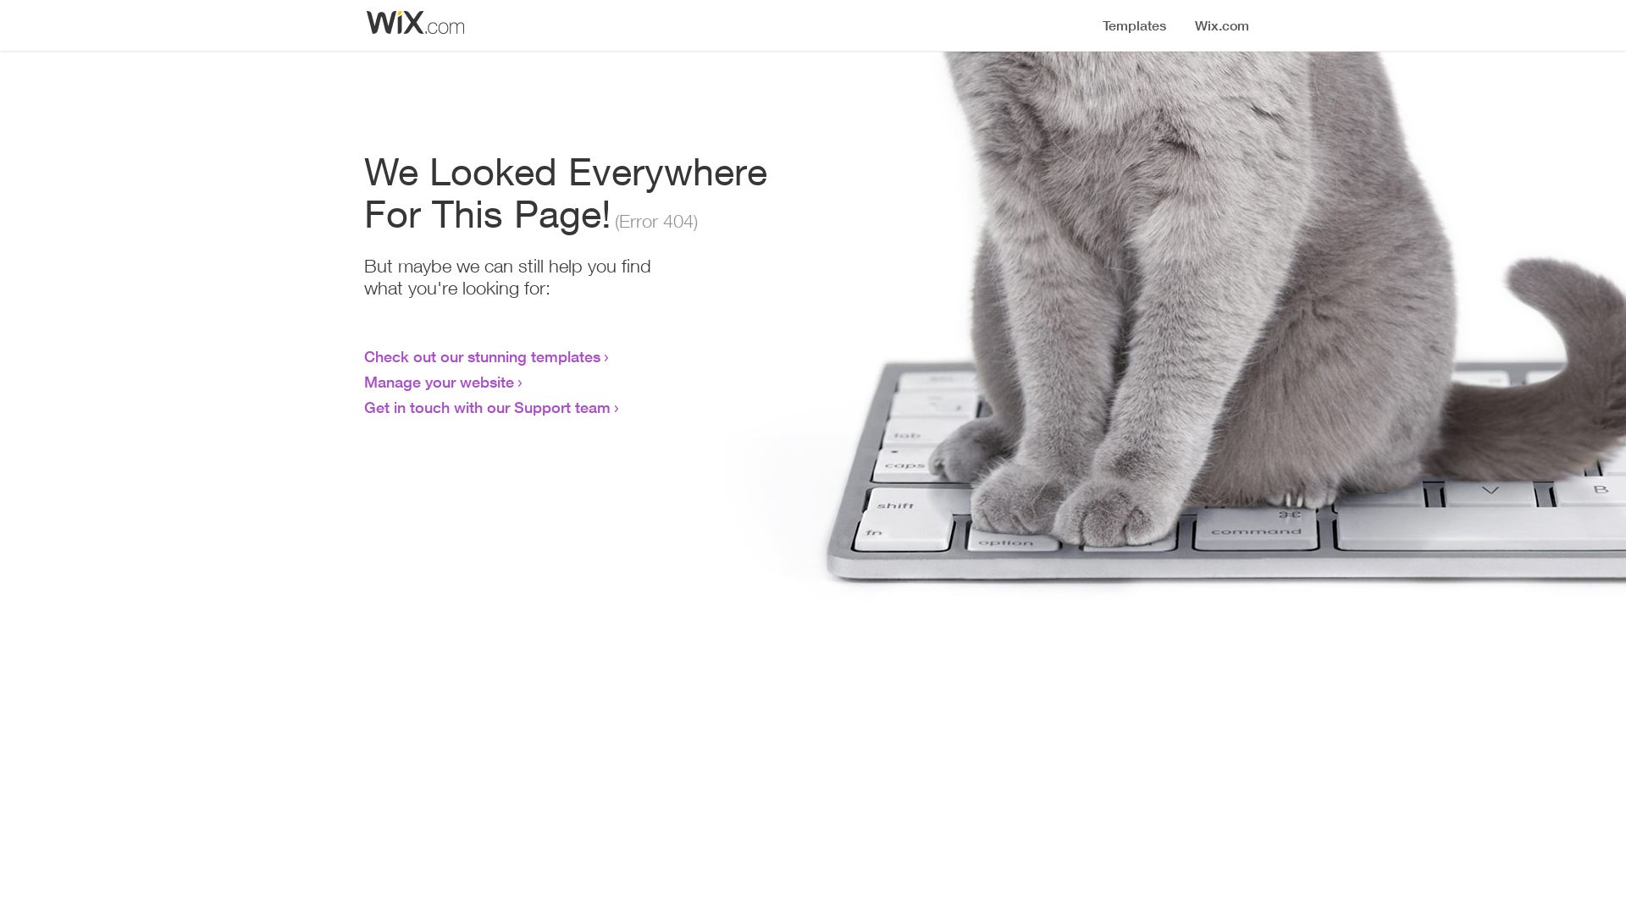 The image size is (1626, 914). Describe the element at coordinates (439, 382) in the screenshot. I see `Manage your website` at that location.